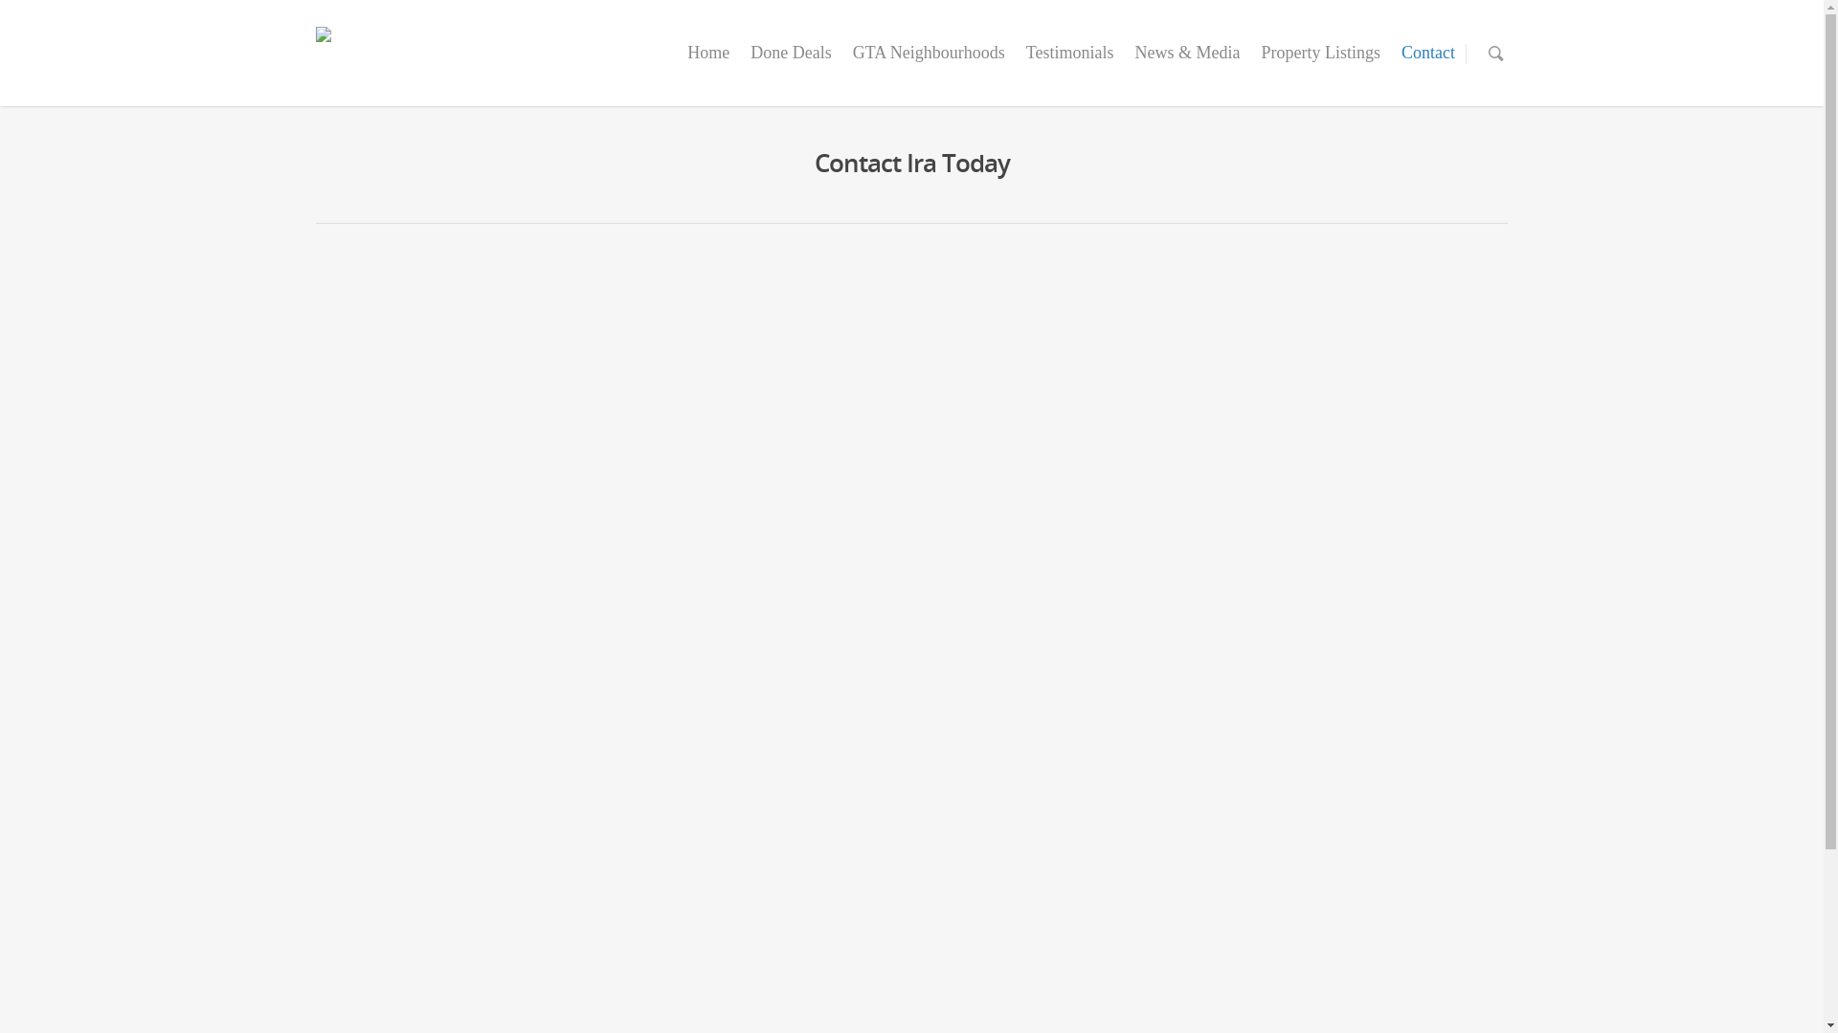  Describe the element at coordinates (1188, 67) in the screenshot. I see `News & Media` at that location.